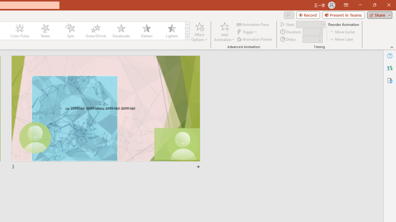  I want to click on Row up, so click(187, 25).